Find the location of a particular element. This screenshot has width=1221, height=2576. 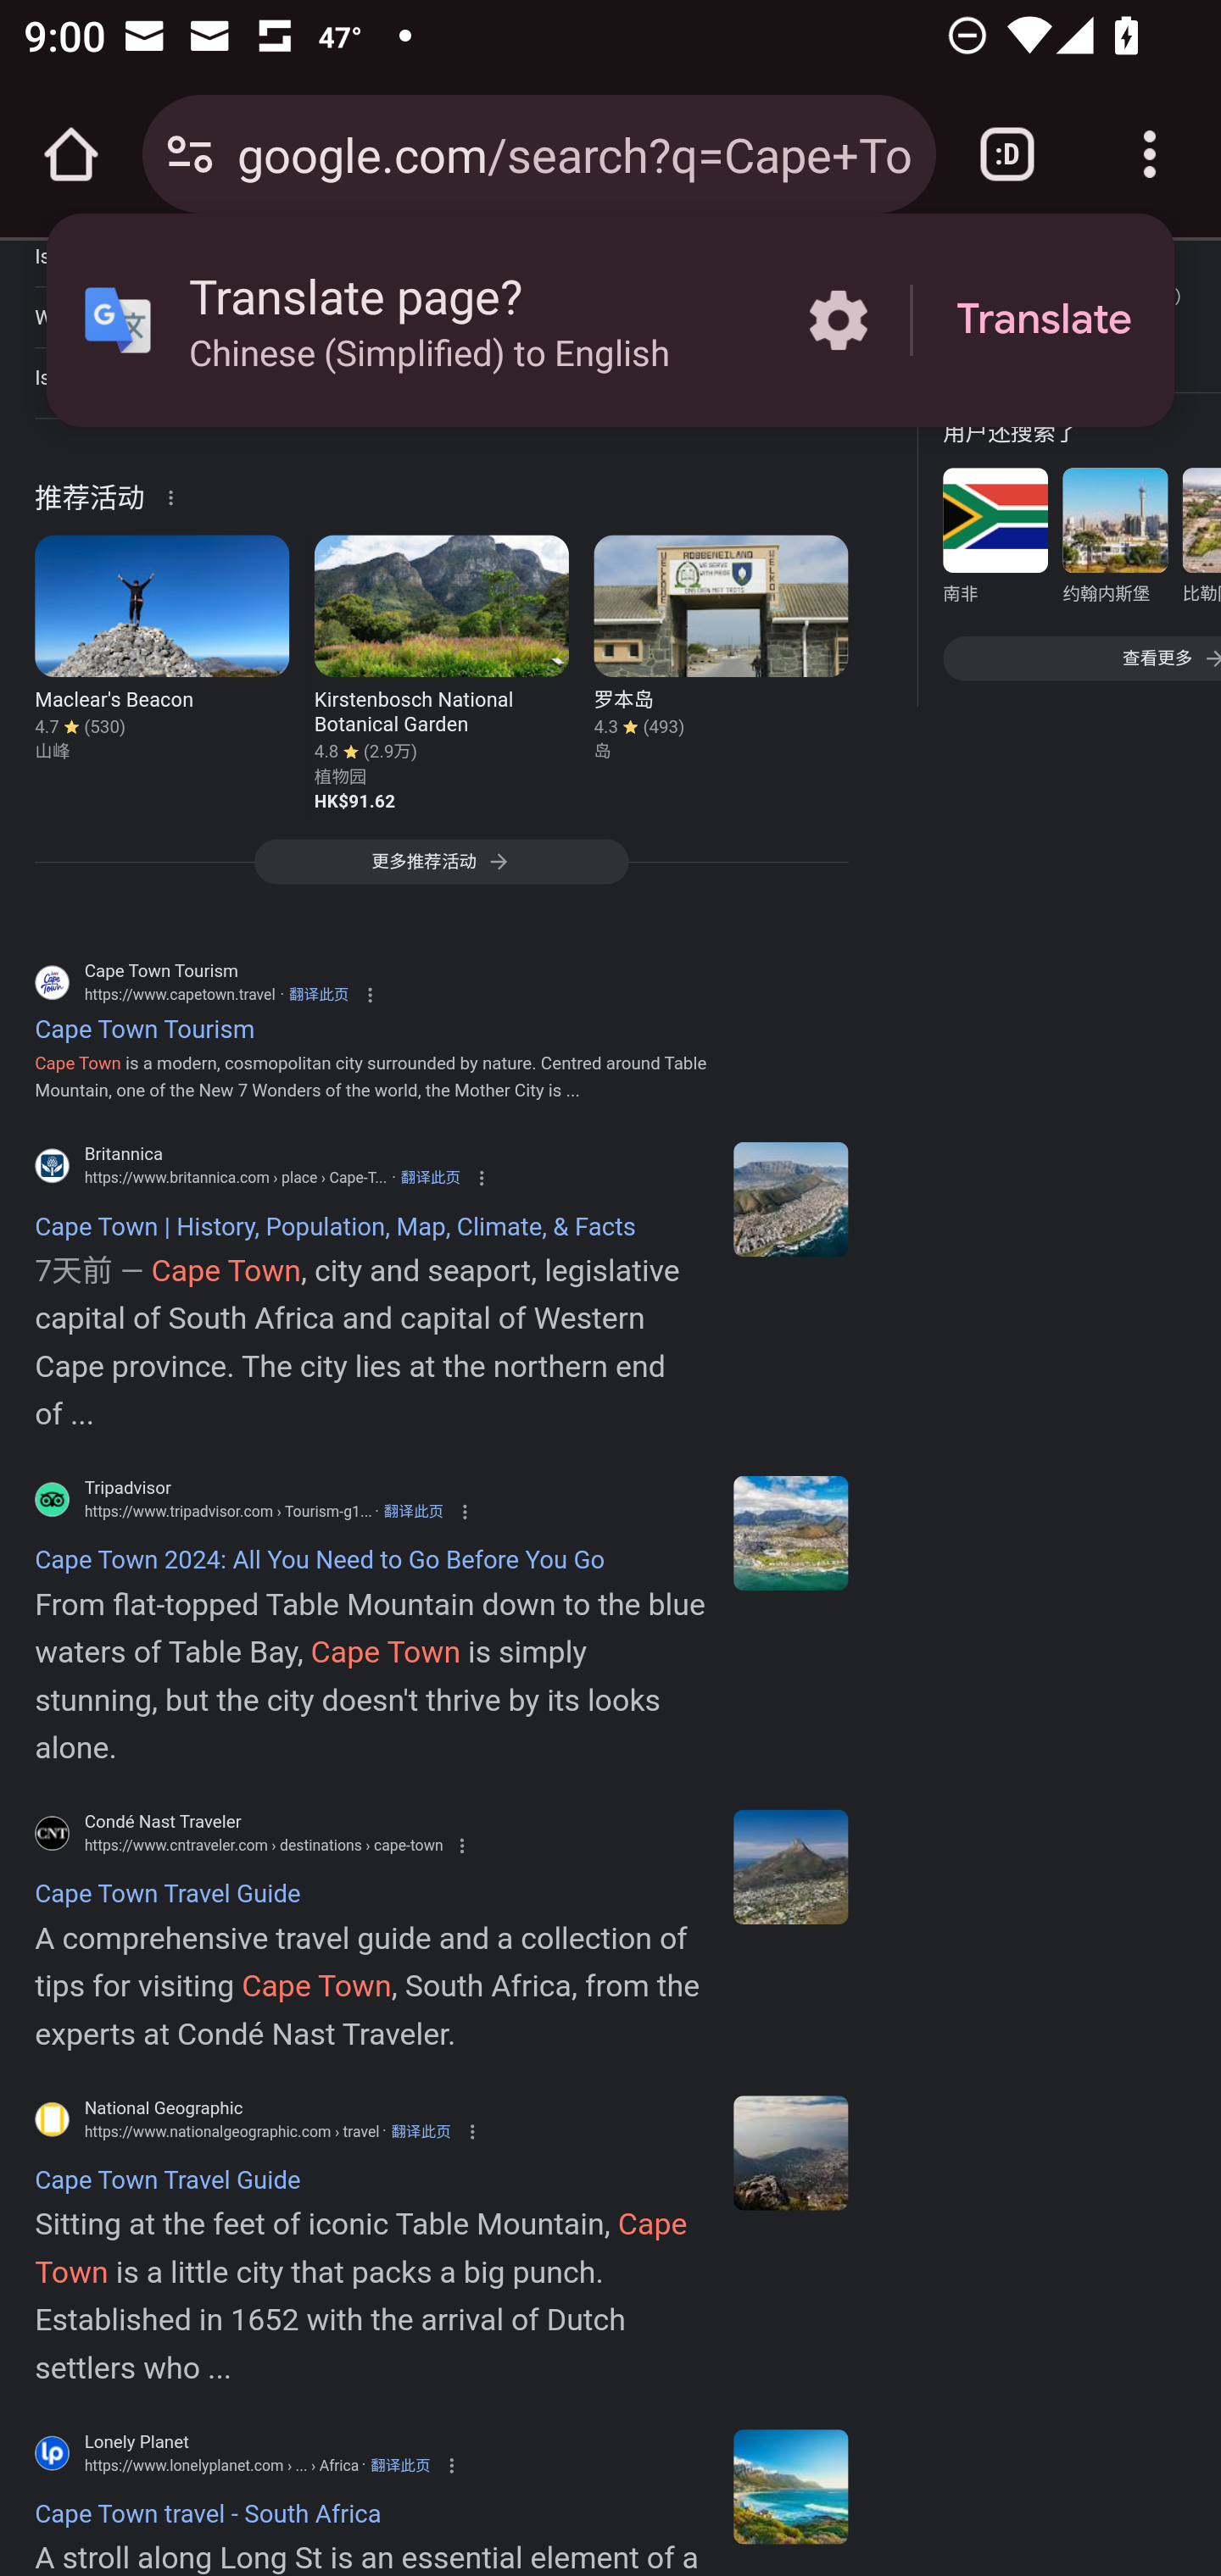

Cape-Town is located at coordinates (790, 1198).